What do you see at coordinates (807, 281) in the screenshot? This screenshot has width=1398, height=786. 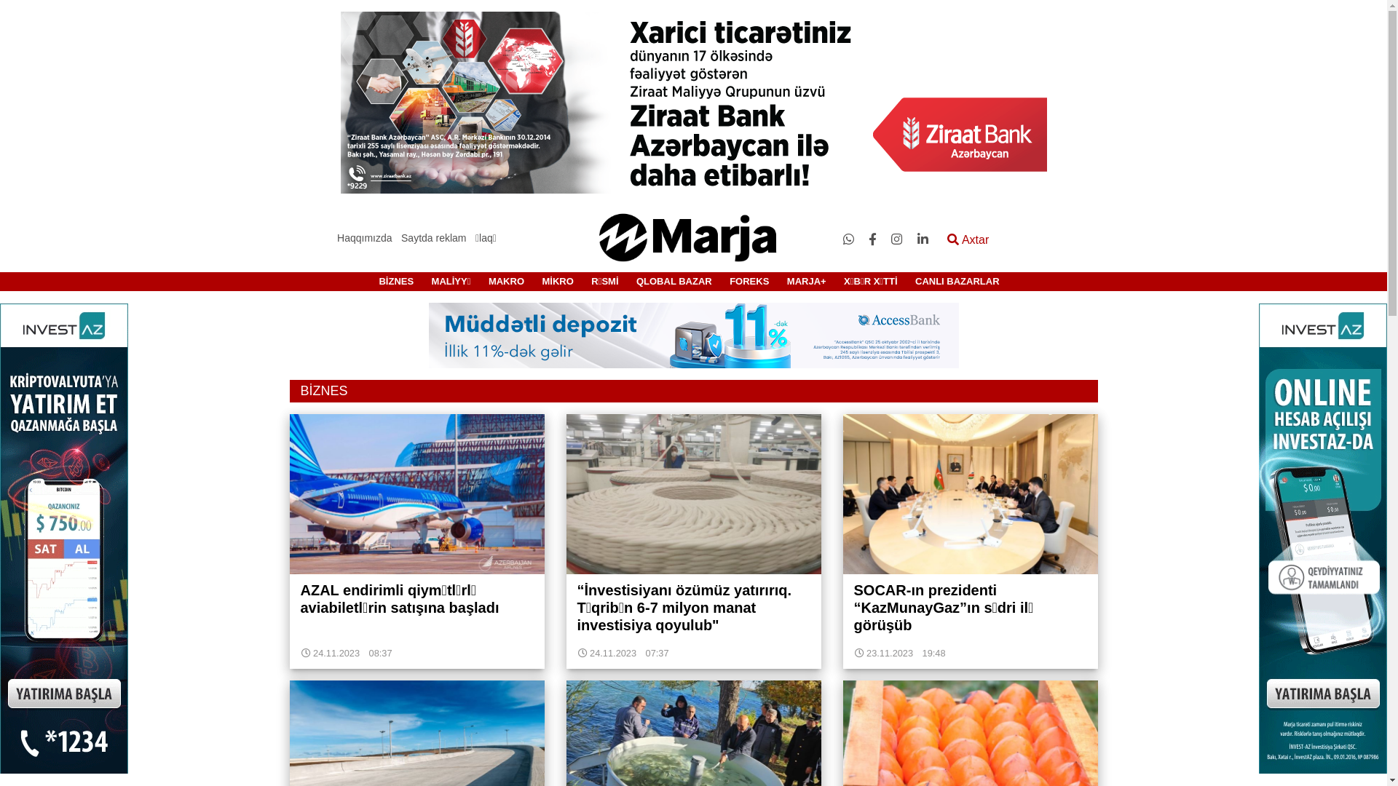 I see `MARJA+` at bounding box center [807, 281].